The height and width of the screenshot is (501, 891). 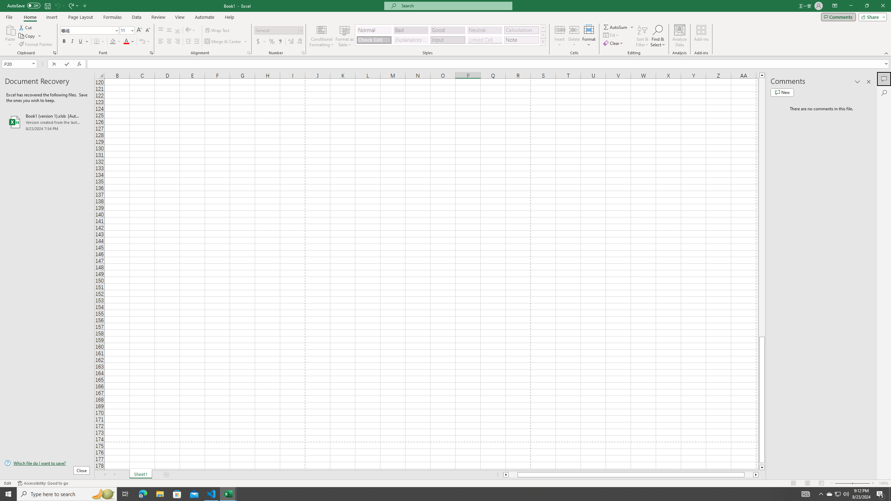 I want to click on Accounting Number Format, so click(x=261, y=42).